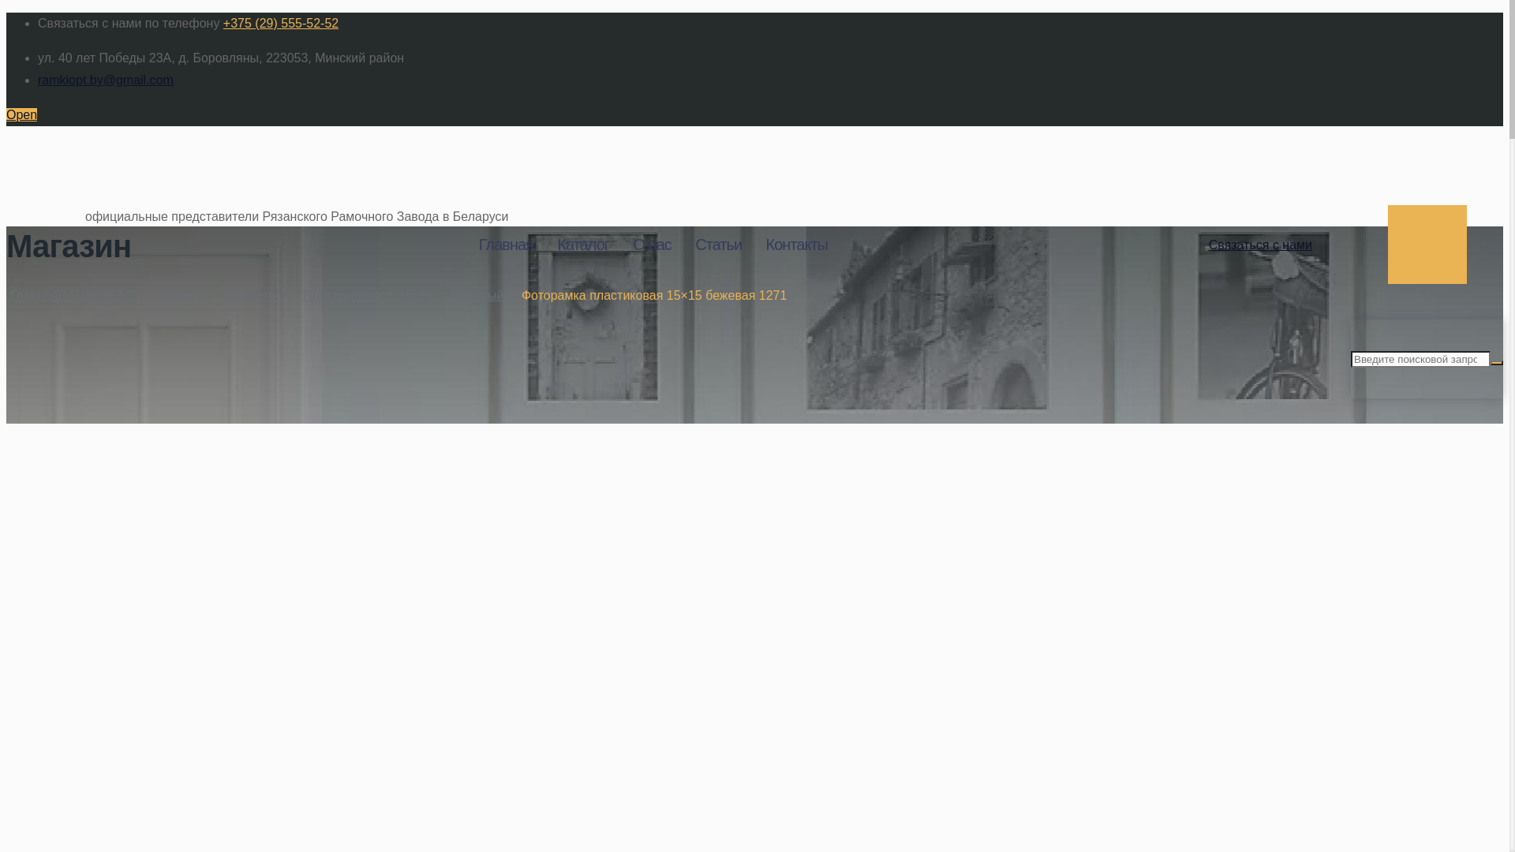 Image resolution: width=1515 pixels, height=852 pixels. What do you see at coordinates (281, 24) in the screenshot?
I see `+375 (29) 555-52-52` at bounding box center [281, 24].